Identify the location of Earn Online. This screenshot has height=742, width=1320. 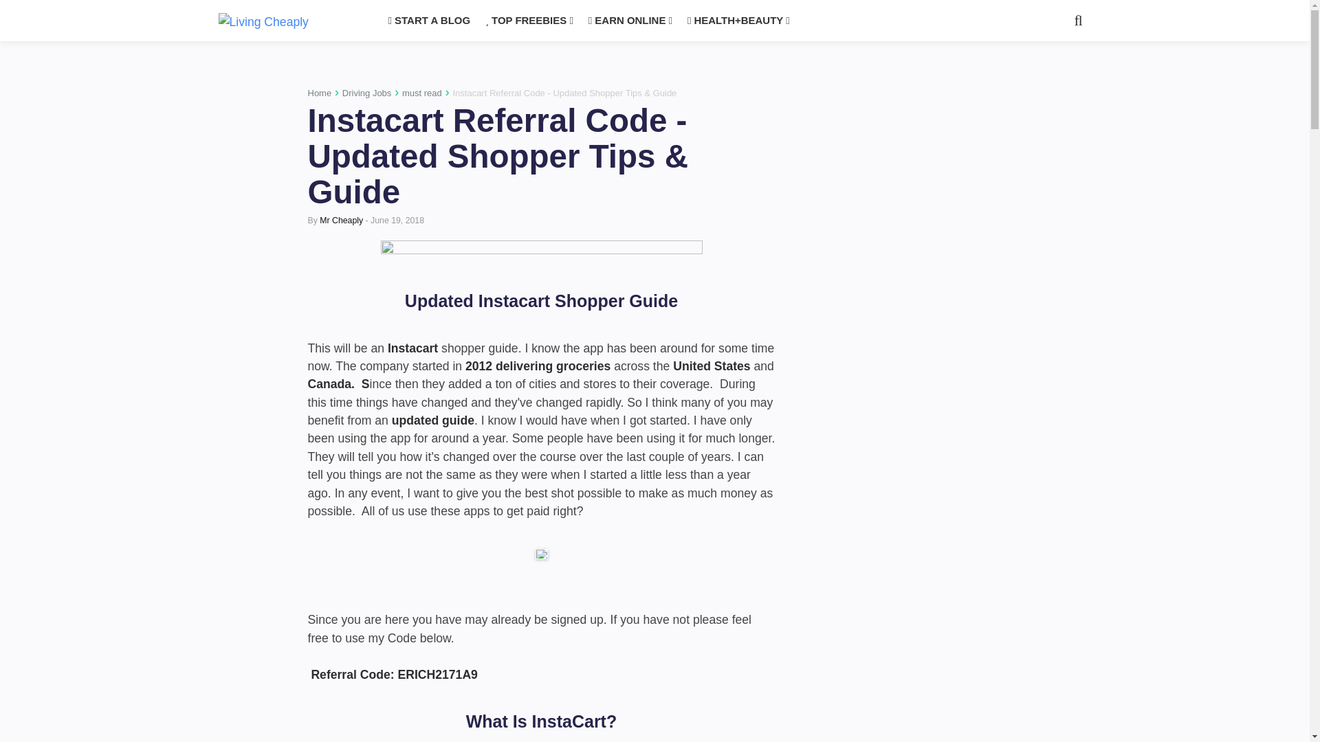
(630, 21).